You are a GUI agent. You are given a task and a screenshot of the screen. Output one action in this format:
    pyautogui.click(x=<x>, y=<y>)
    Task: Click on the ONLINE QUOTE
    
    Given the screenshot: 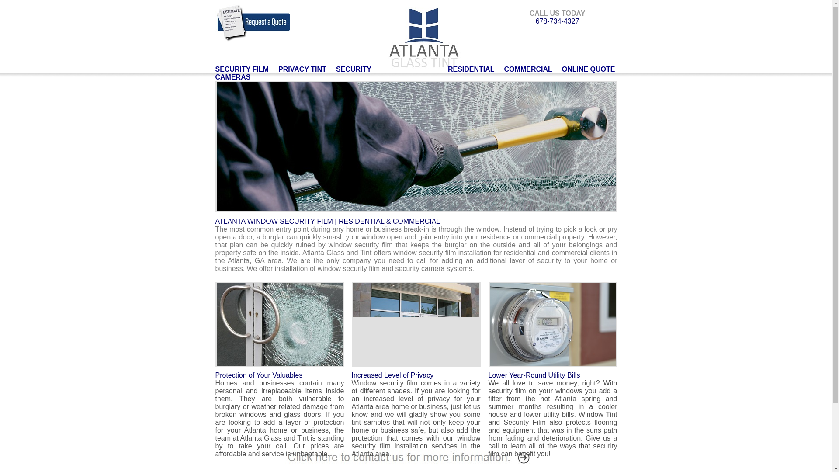 What is the action you would take?
    pyautogui.click(x=588, y=69)
    